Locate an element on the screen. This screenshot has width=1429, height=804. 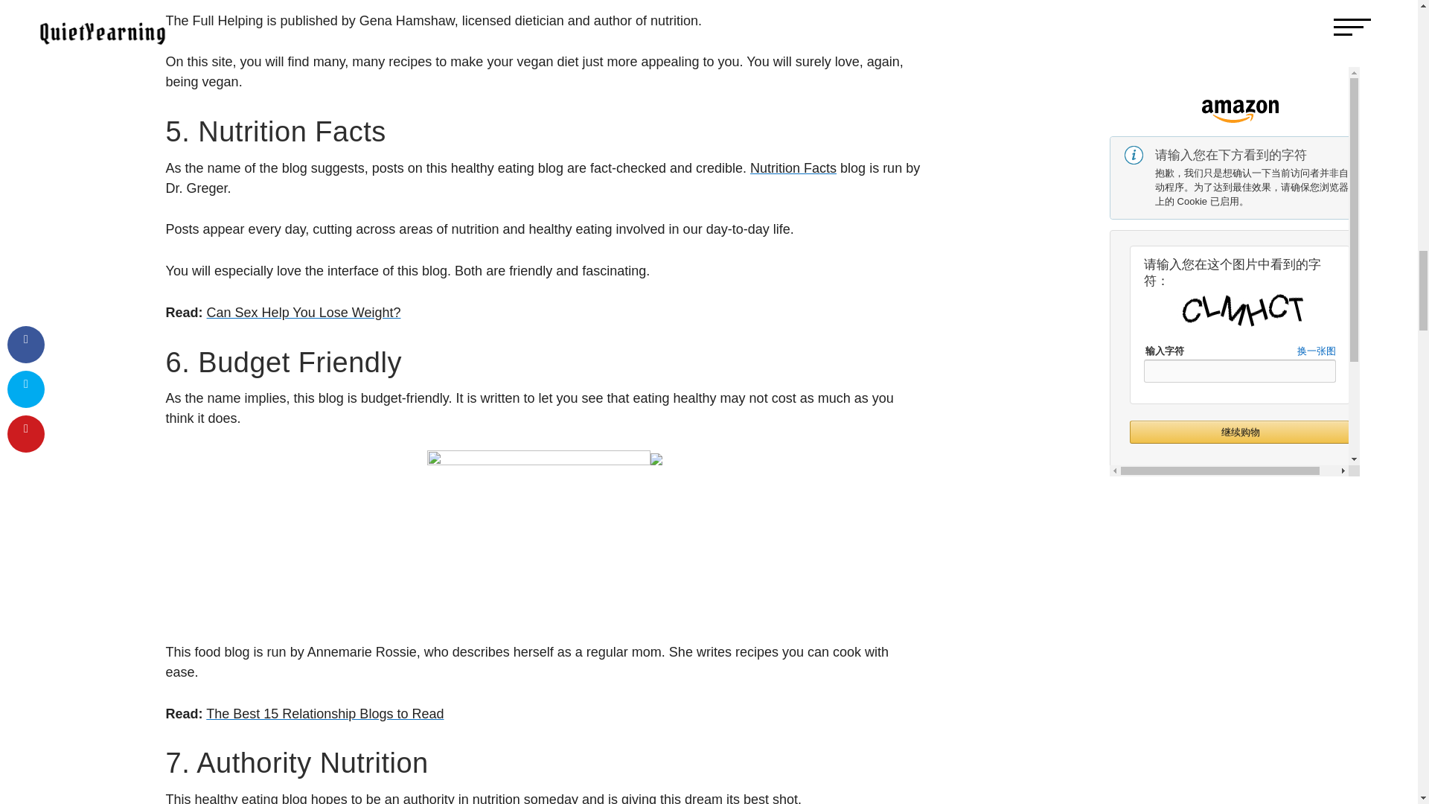
The Best 15 Relationship Blogs to Read is located at coordinates (325, 713).